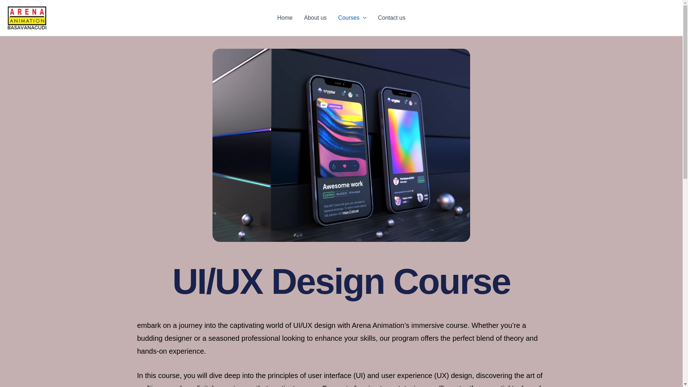  What do you see at coordinates (352, 18) in the screenshot?
I see `Courses` at bounding box center [352, 18].